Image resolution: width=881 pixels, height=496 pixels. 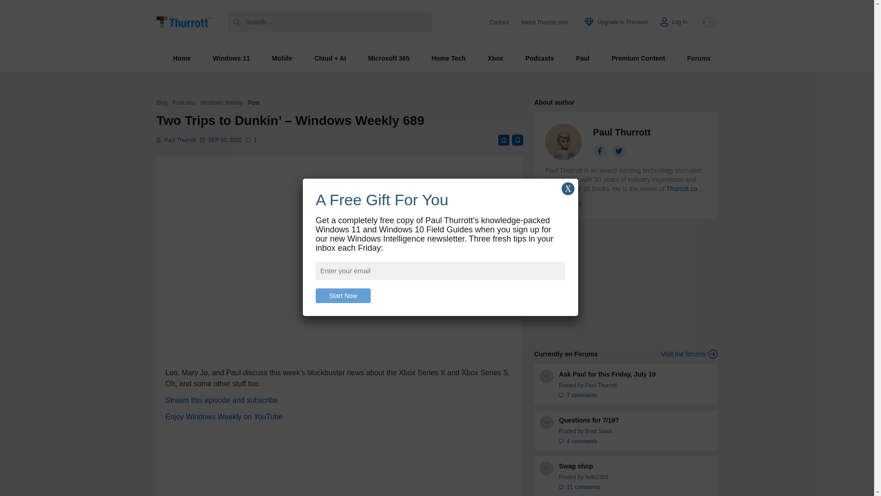 I want to click on Microsoft 365, so click(x=388, y=58).